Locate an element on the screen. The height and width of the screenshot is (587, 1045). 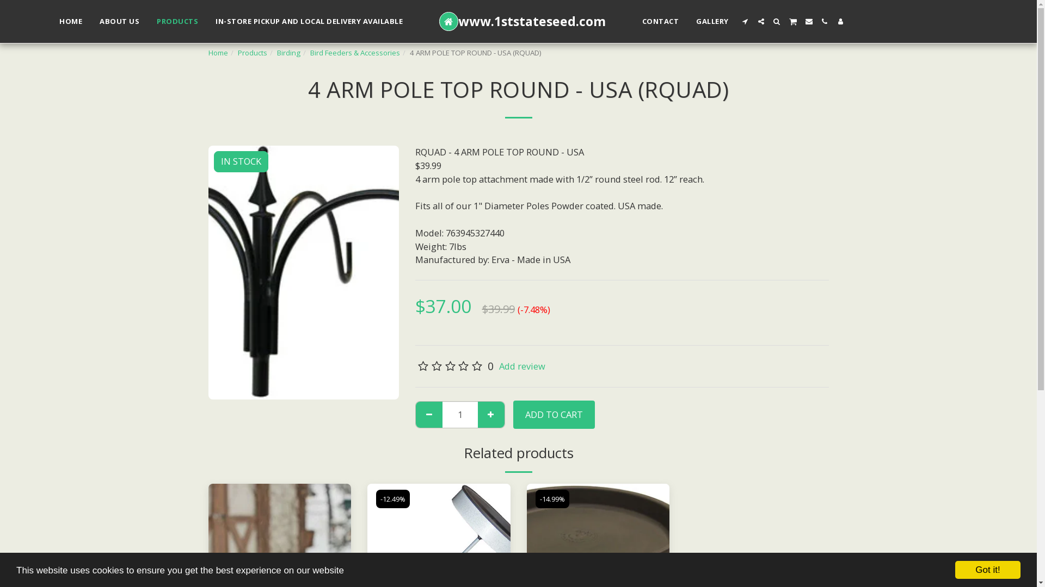
  is located at coordinates (825, 22).